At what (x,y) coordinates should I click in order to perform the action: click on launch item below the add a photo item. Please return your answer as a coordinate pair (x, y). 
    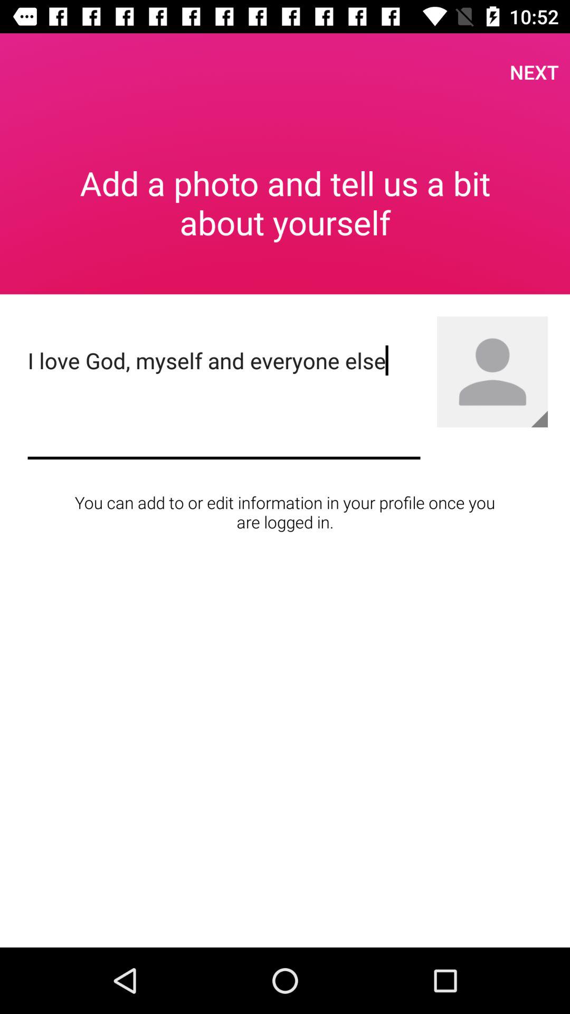
    Looking at the image, I should click on (224, 400).